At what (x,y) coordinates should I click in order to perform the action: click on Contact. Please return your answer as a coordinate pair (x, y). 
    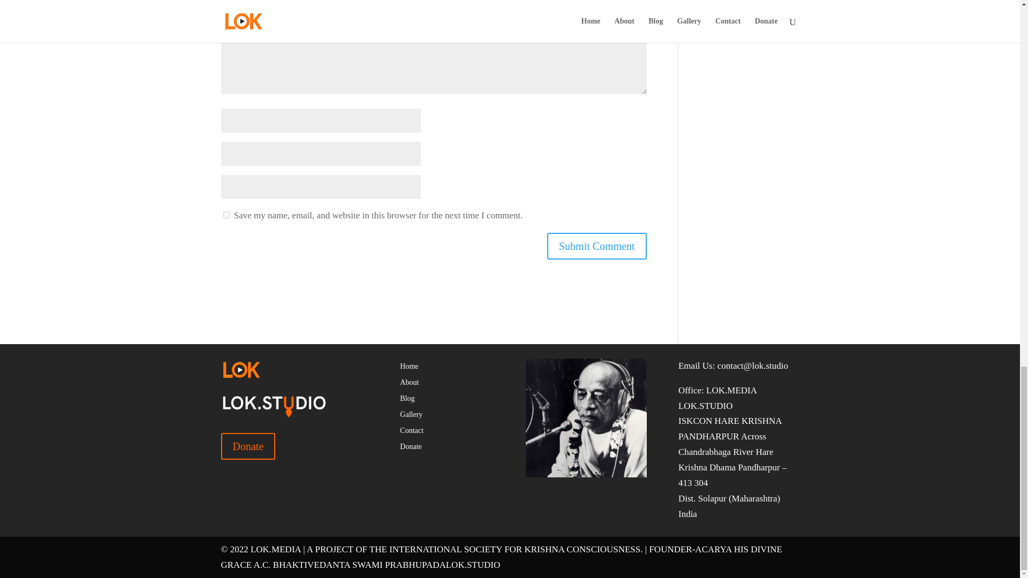
    Looking at the image, I should click on (411, 432).